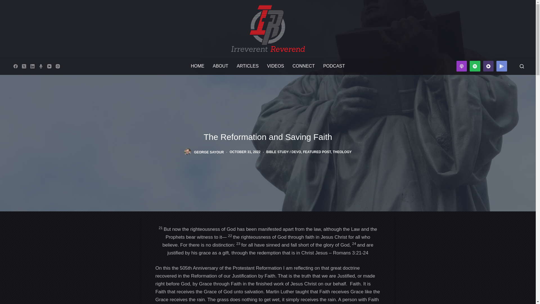 The image size is (540, 304). Describe the element at coordinates (220, 66) in the screenshot. I see `ABOUT` at that location.